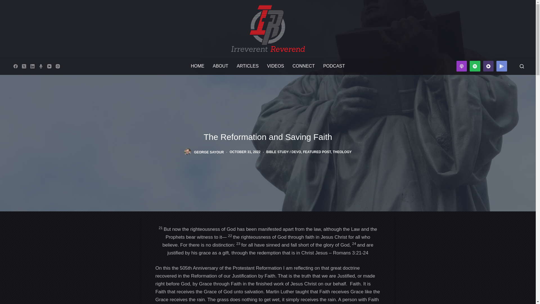 The image size is (540, 304). Describe the element at coordinates (220, 66) in the screenshot. I see `ABOUT` at that location.